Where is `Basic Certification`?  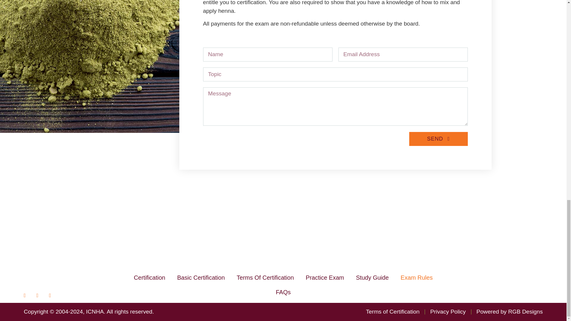
Basic Certification is located at coordinates (201, 278).